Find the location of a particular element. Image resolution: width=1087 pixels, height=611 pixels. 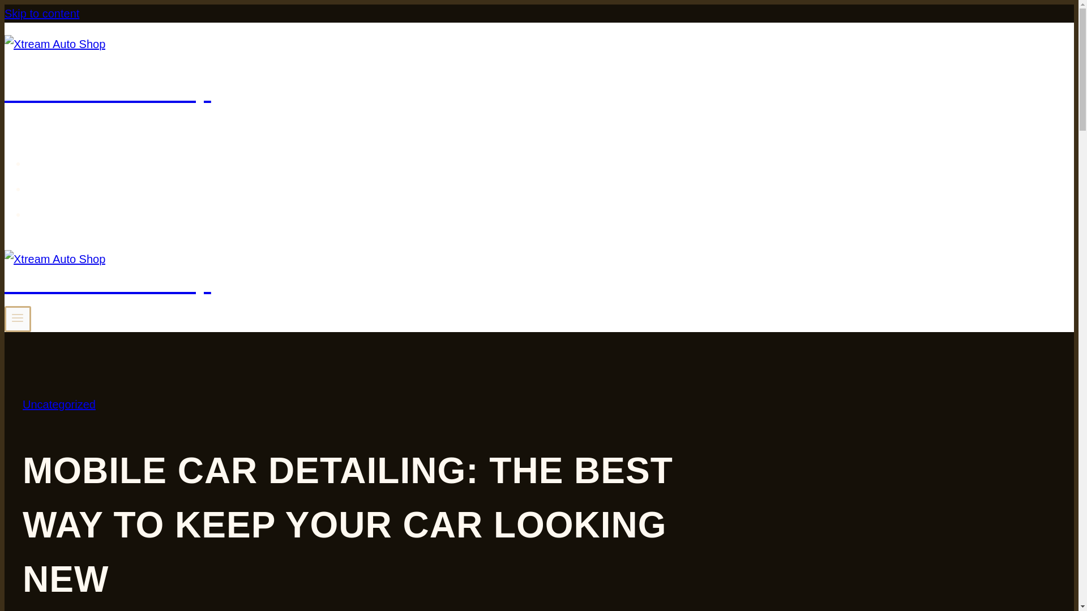

Xtream Auto Shop is located at coordinates (369, 71).